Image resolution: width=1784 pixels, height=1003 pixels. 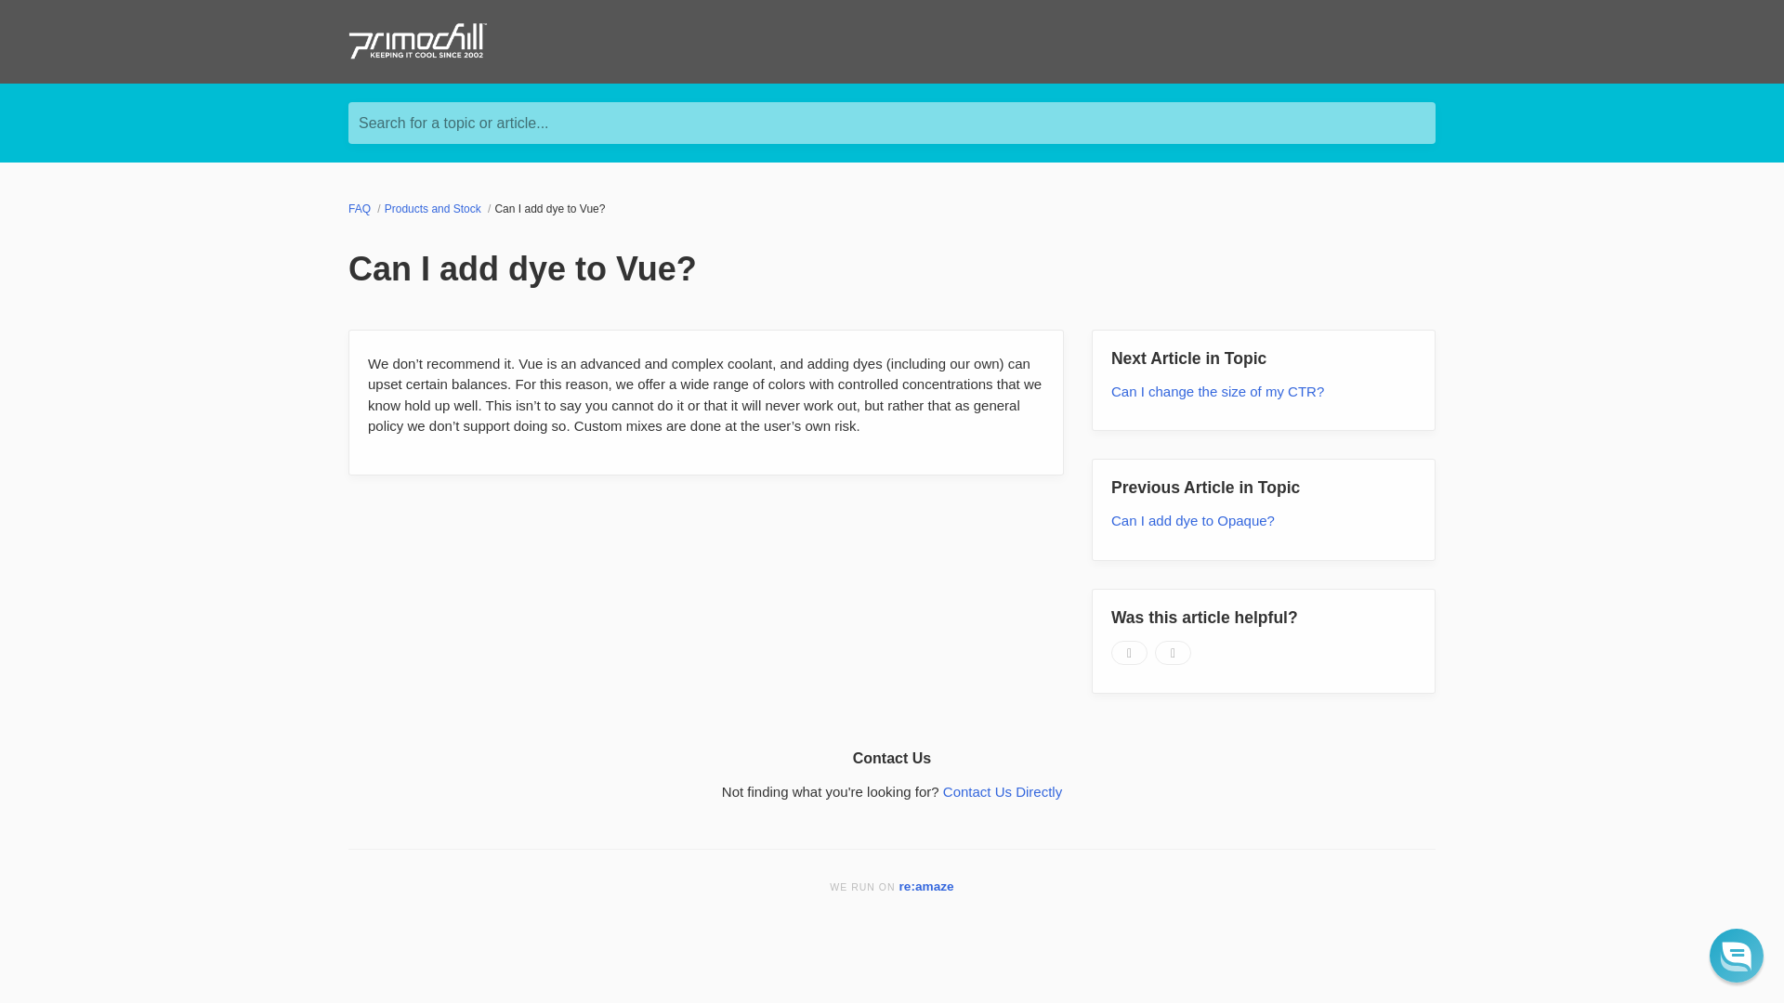 I want to click on Products and Stock, so click(x=434, y=209).